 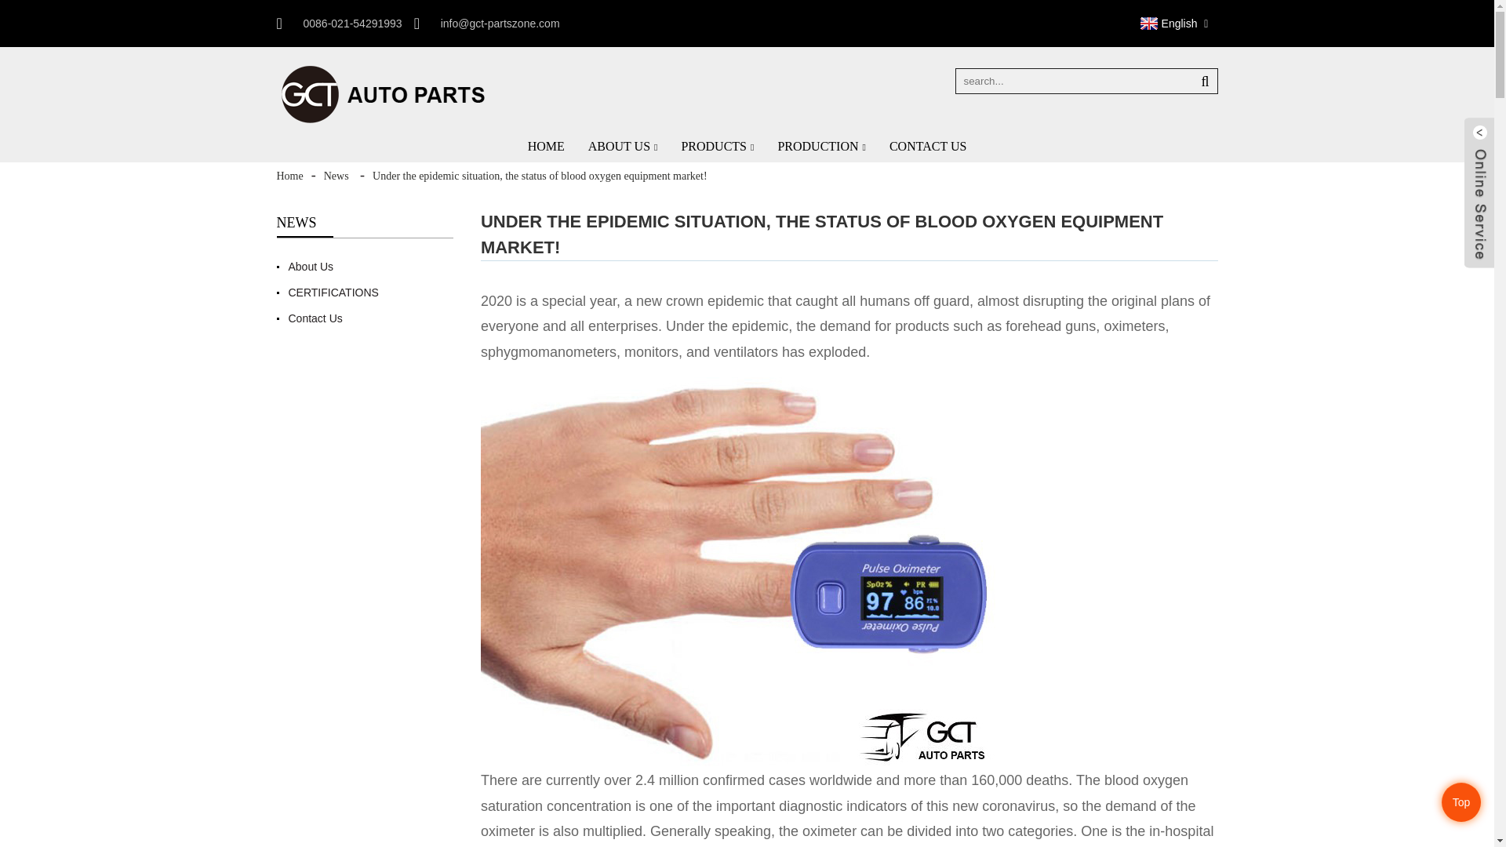 What do you see at coordinates (289, 176) in the screenshot?
I see `Home` at bounding box center [289, 176].